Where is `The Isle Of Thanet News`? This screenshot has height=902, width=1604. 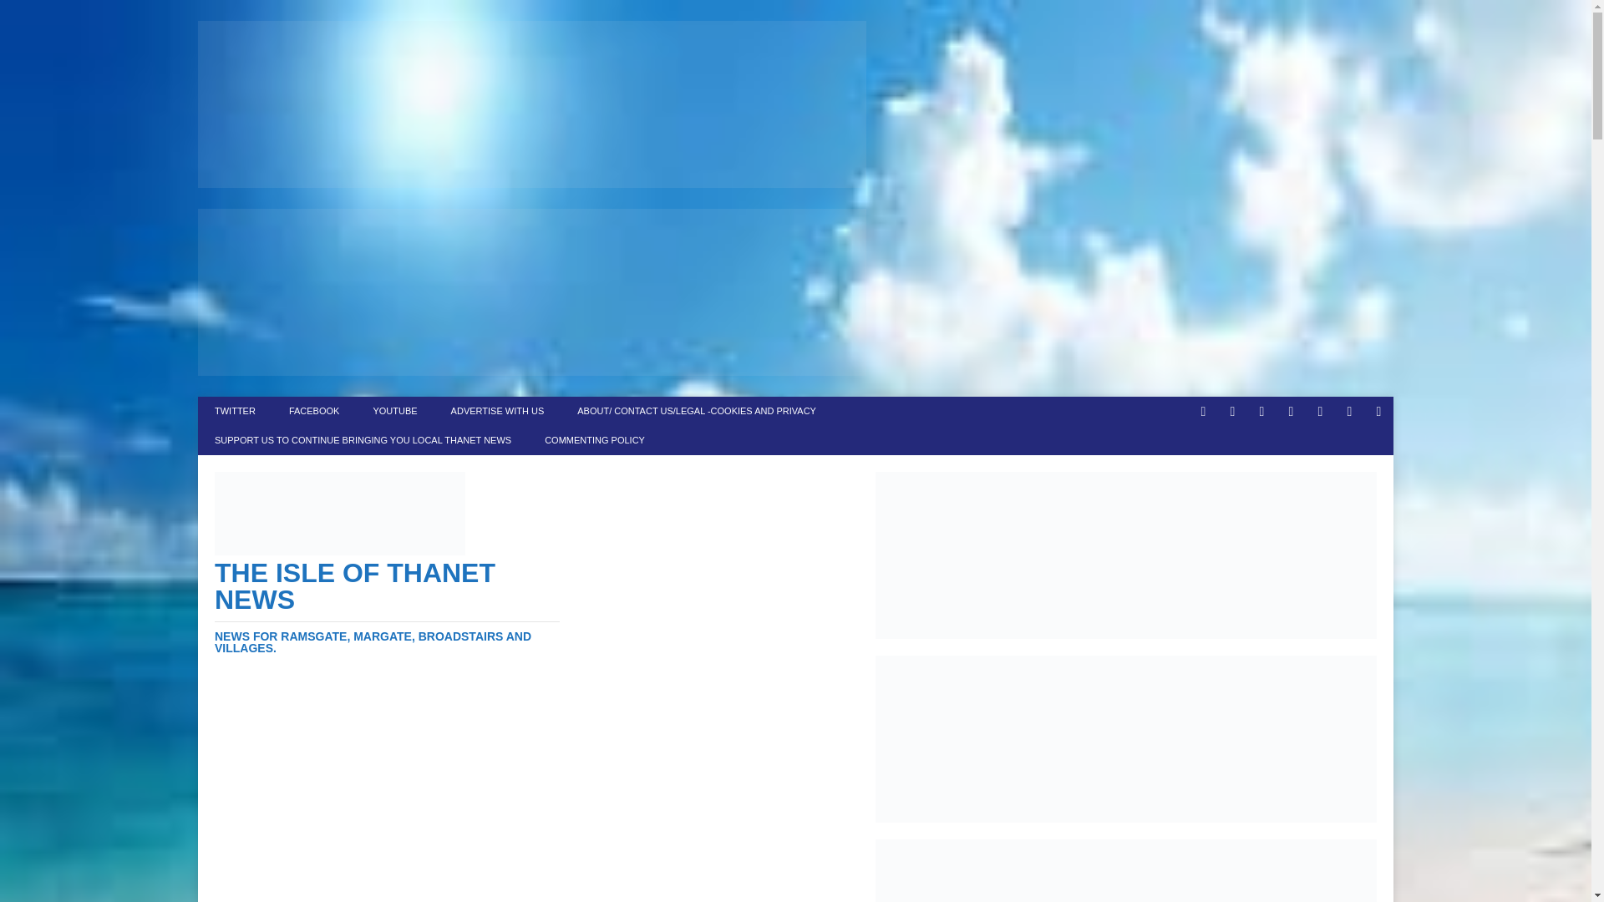
The Isle Of Thanet News is located at coordinates (388, 606).